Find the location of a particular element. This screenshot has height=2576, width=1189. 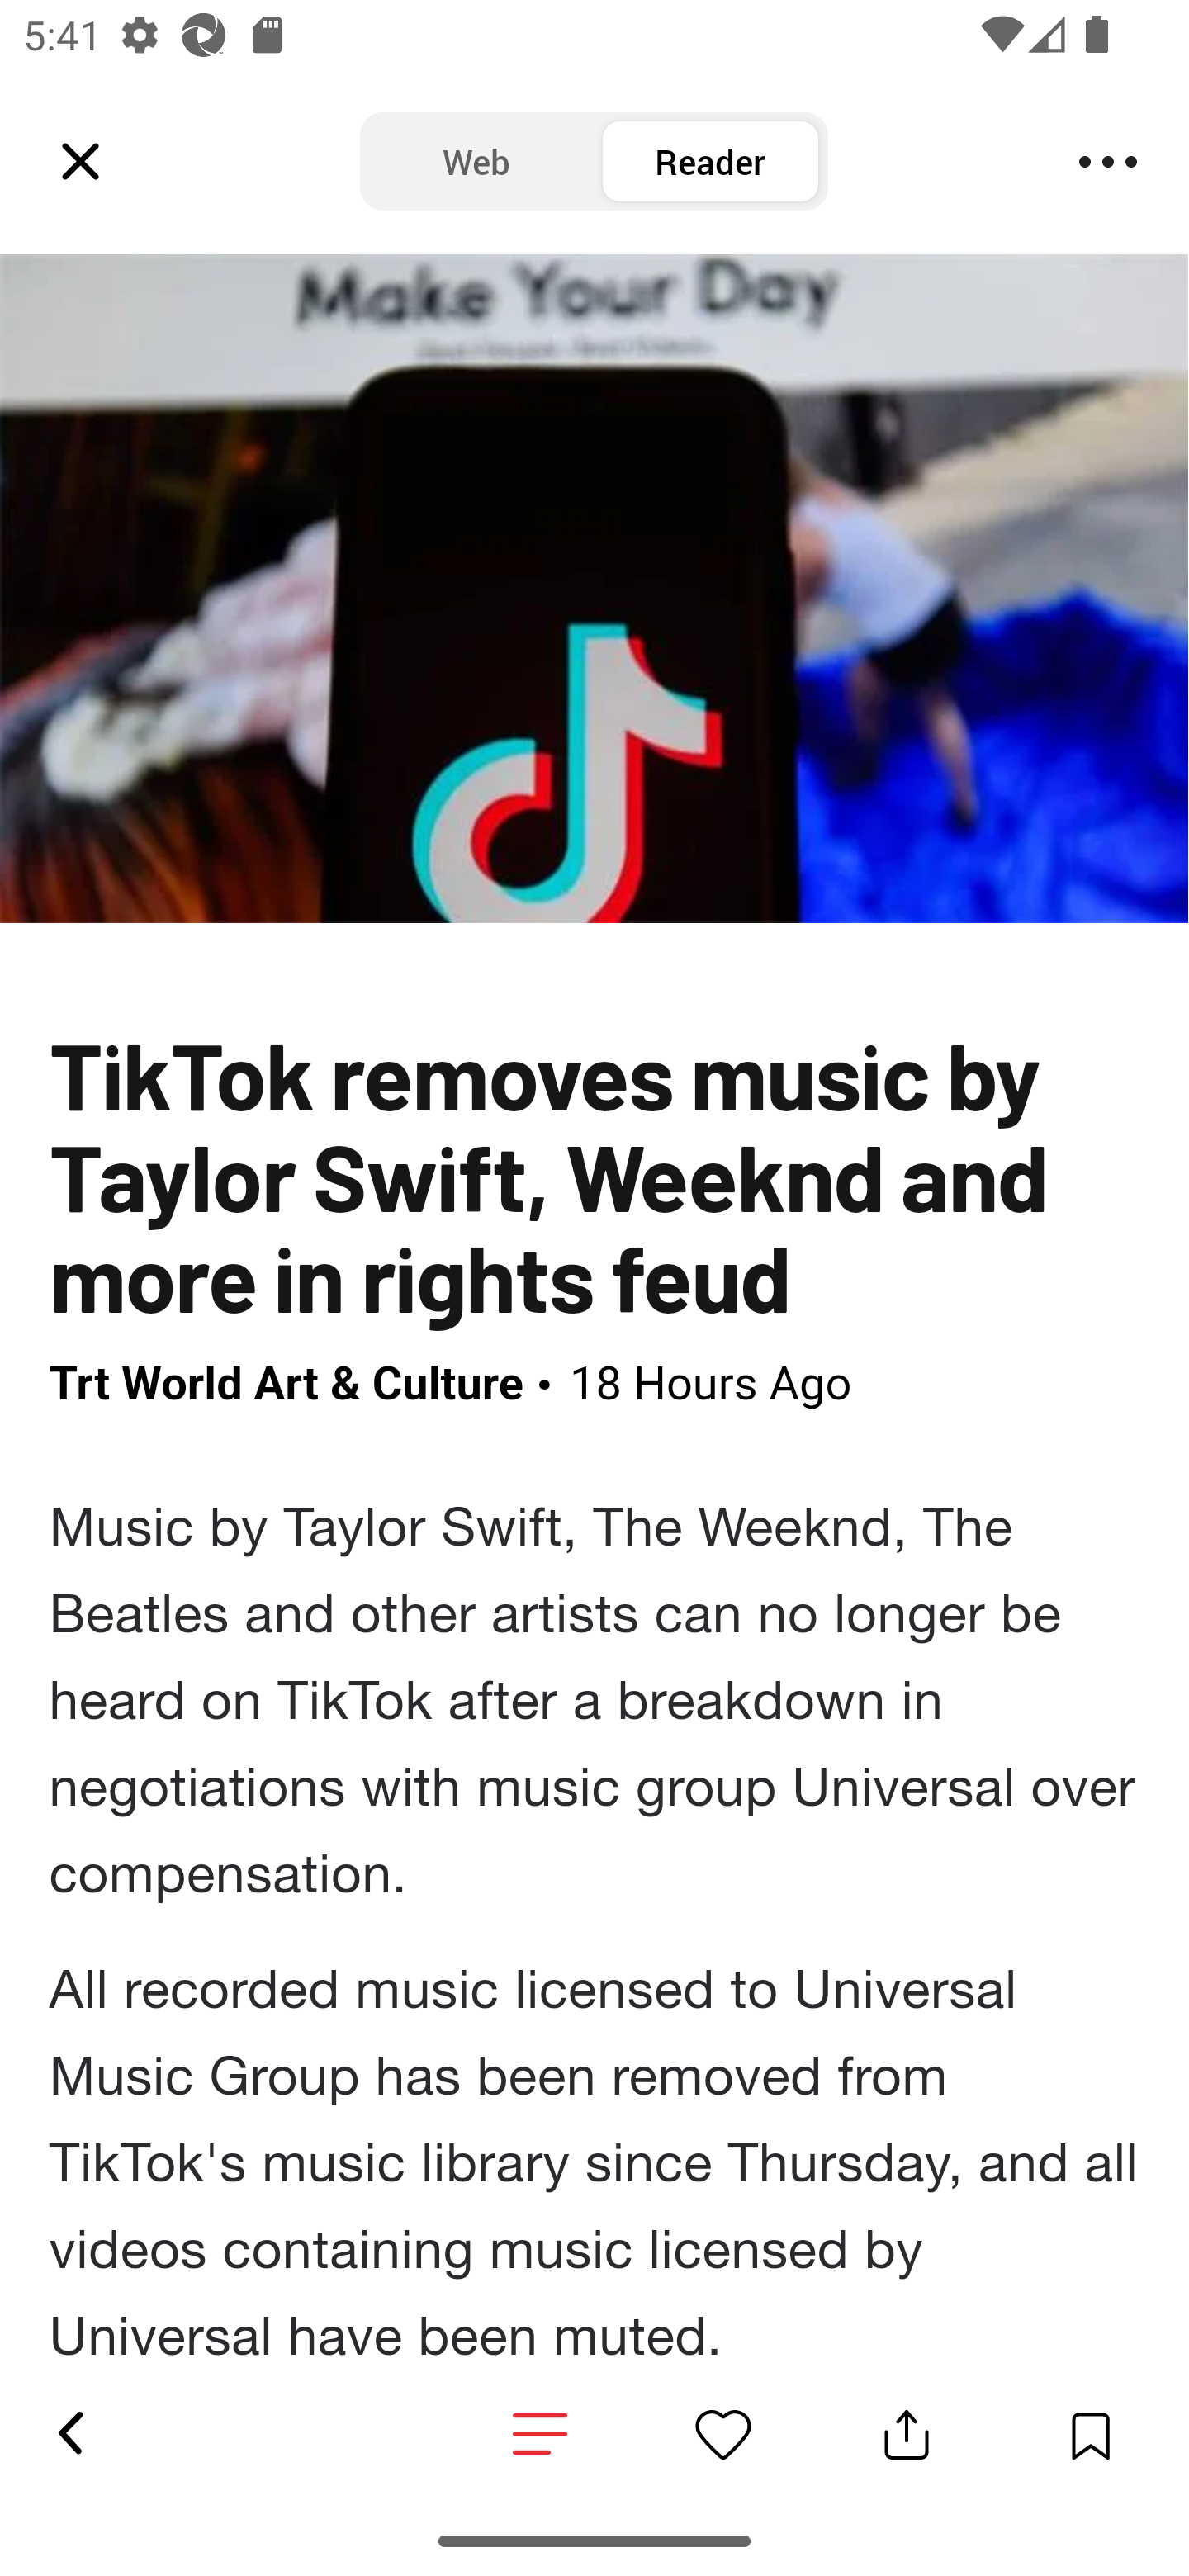

Save Button is located at coordinates (1090, 2434).